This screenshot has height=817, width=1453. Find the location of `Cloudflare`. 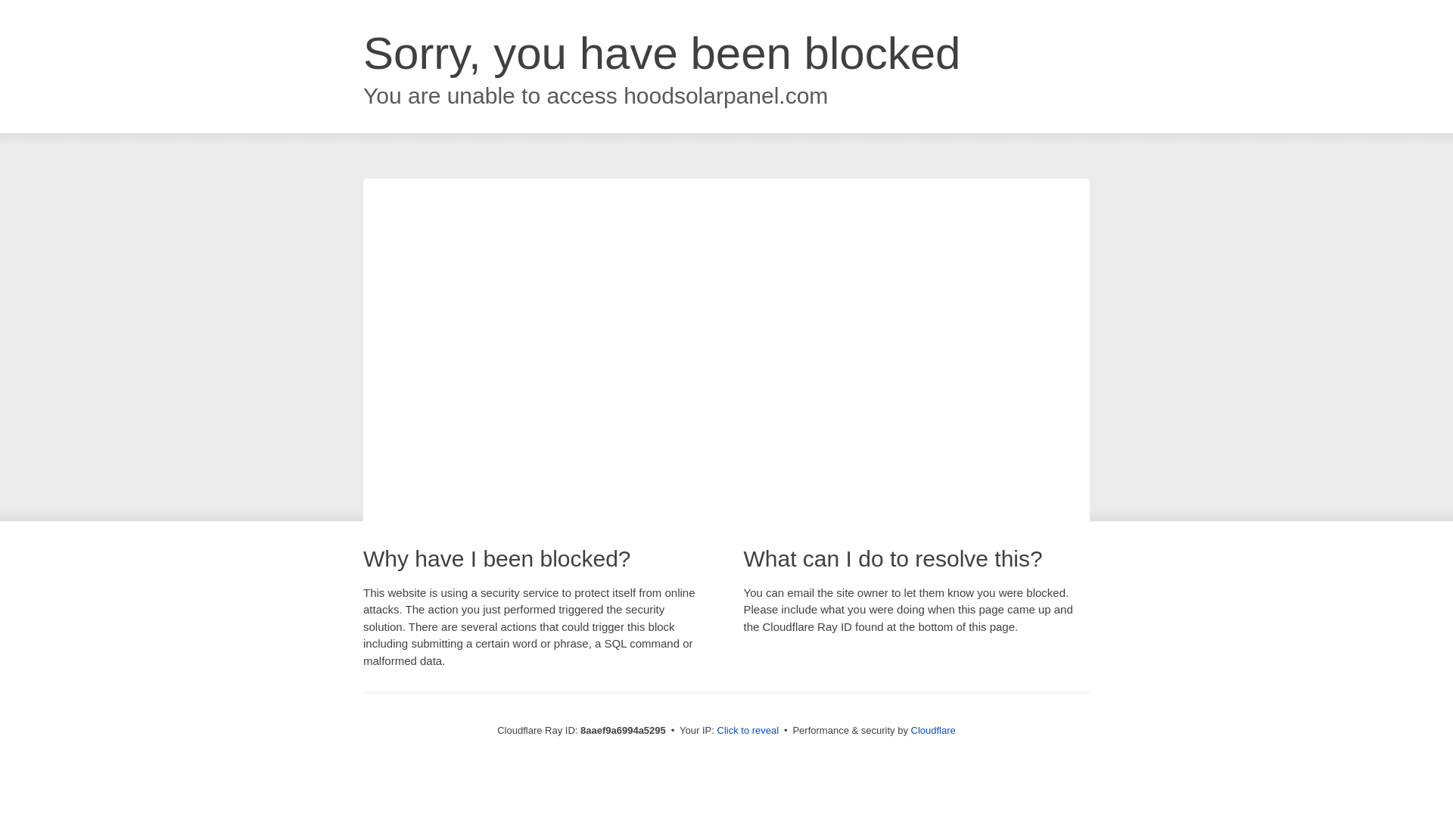

Cloudflare is located at coordinates (933, 730).